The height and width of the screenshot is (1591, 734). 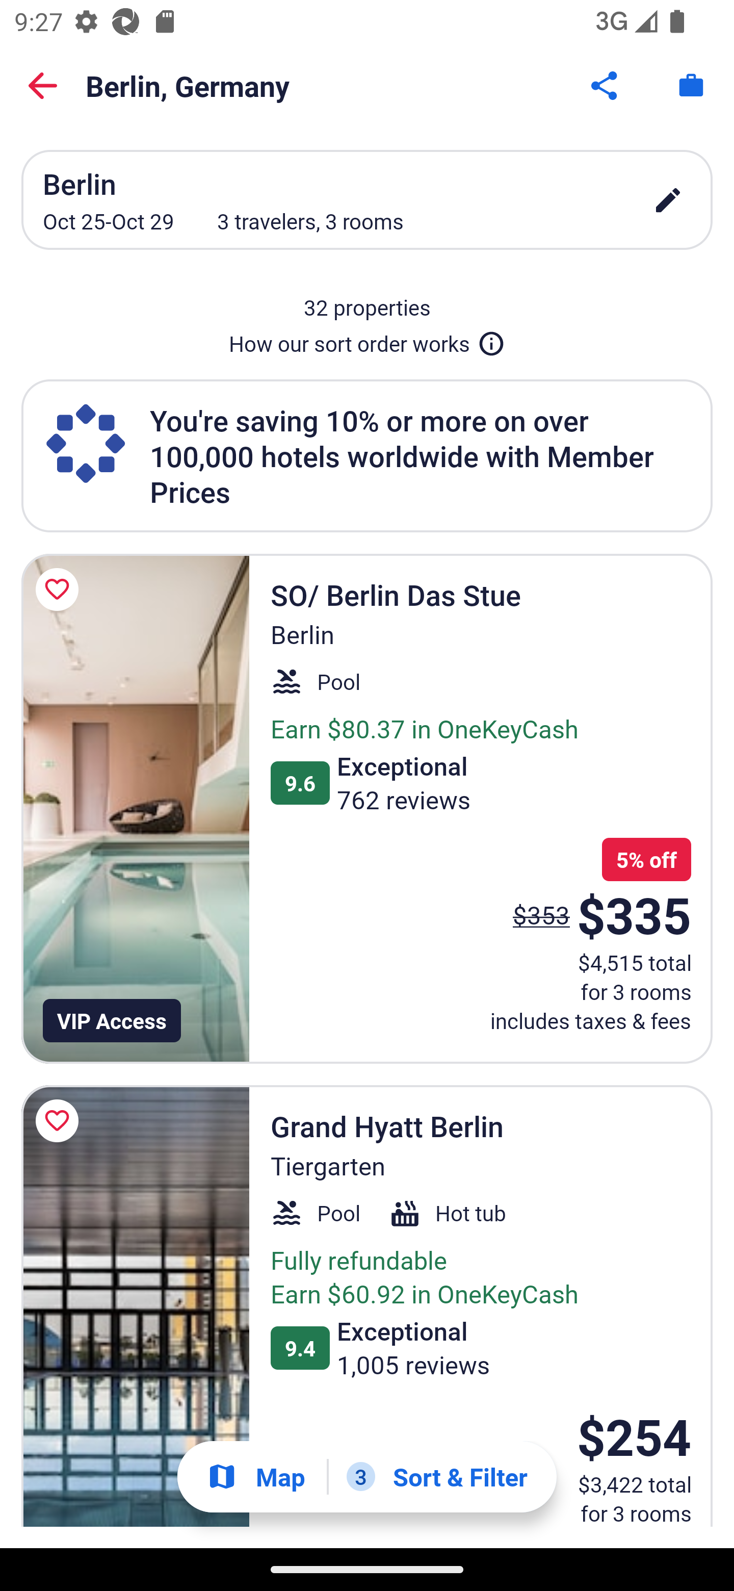 What do you see at coordinates (367, 340) in the screenshot?
I see `How our sort order works` at bounding box center [367, 340].